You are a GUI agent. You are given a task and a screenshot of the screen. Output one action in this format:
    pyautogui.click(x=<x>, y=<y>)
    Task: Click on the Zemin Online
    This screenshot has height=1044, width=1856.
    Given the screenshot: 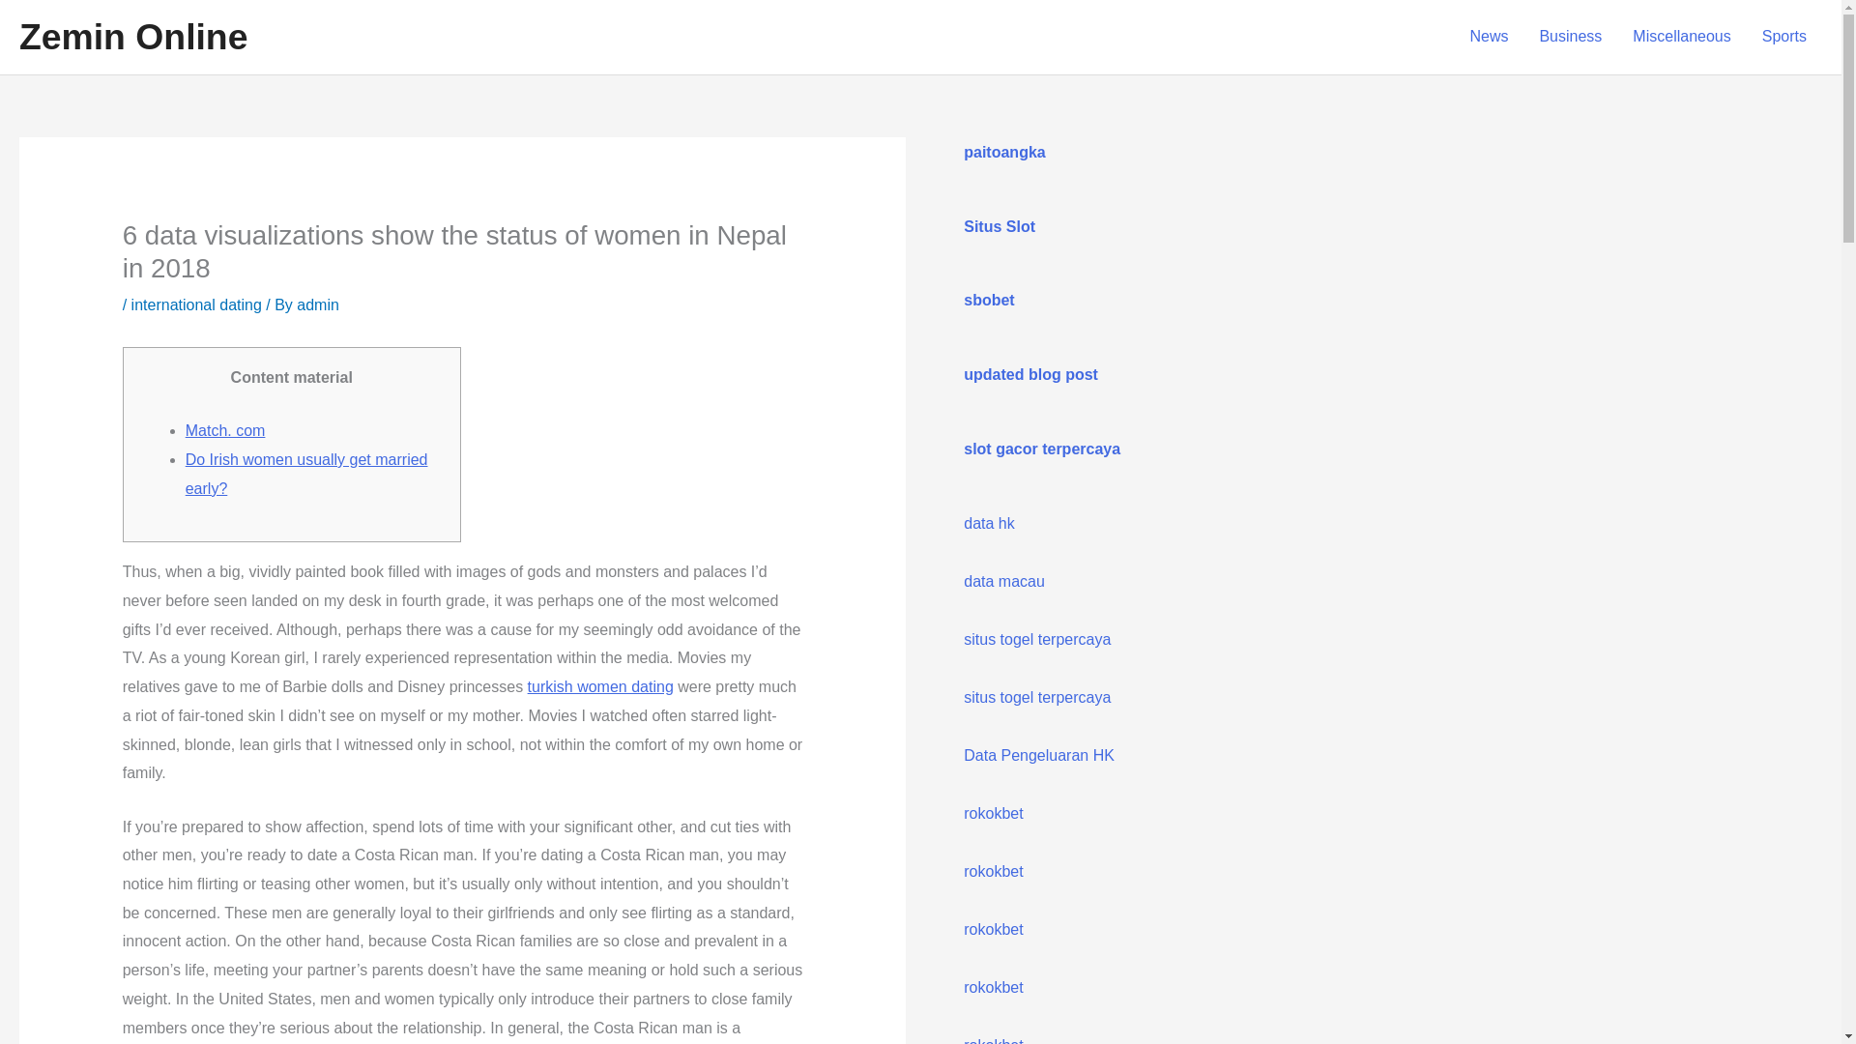 What is the action you would take?
    pyautogui.click(x=132, y=37)
    